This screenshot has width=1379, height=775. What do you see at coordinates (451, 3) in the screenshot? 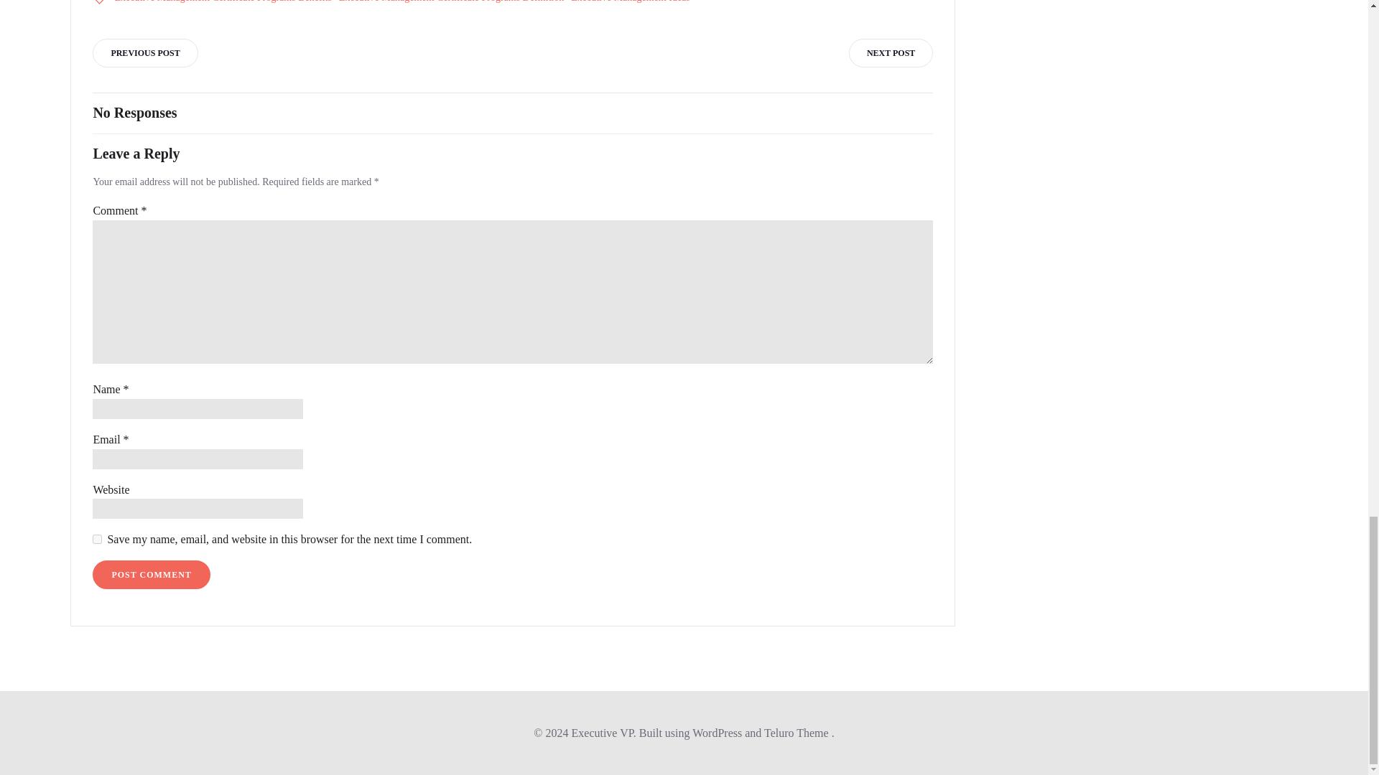
I see `Tag: Executive Management Certificate Programs Definition` at bounding box center [451, 3].